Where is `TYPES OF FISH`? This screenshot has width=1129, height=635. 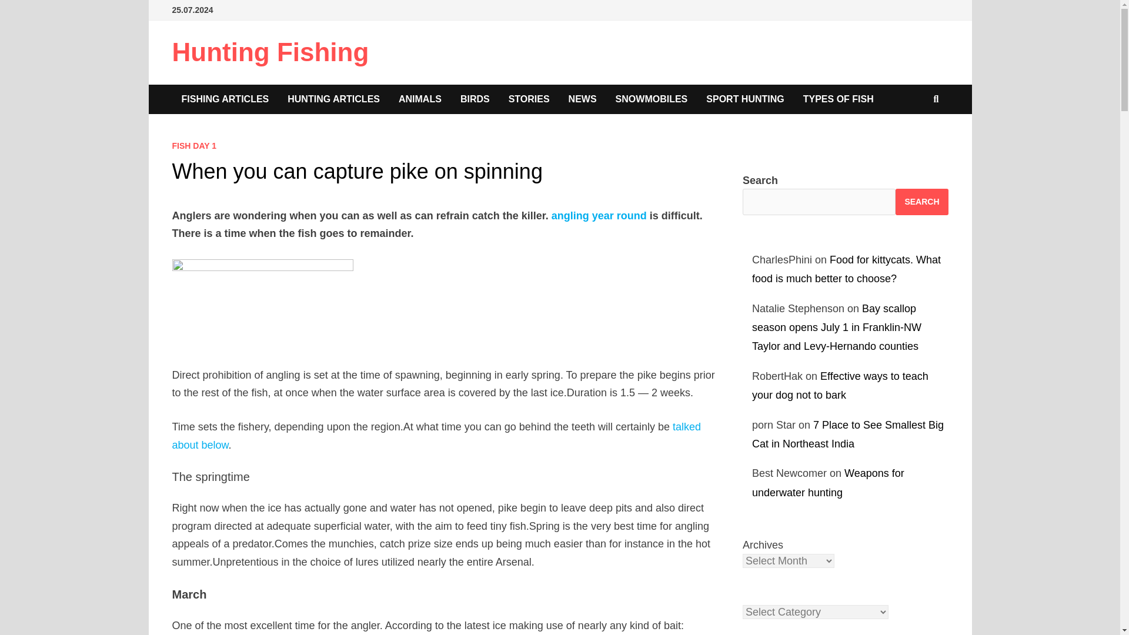
TYPES OF FISH is located at coordinates (838, 99).